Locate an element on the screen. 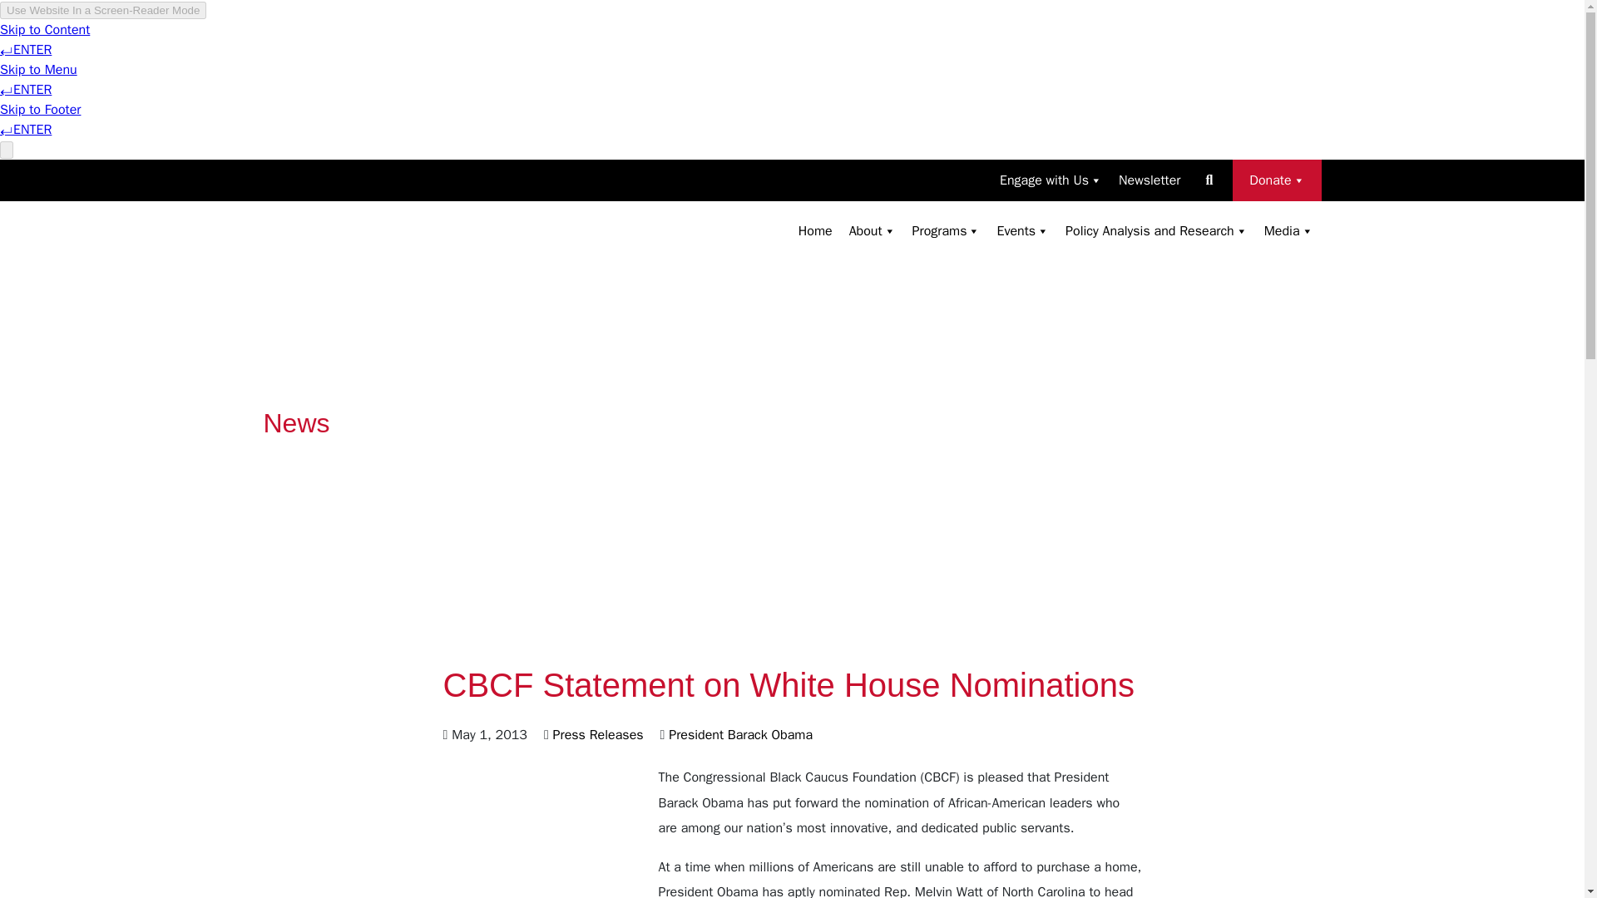  Congressional Black Caucus Foundation is located at coordinates (371, 249).